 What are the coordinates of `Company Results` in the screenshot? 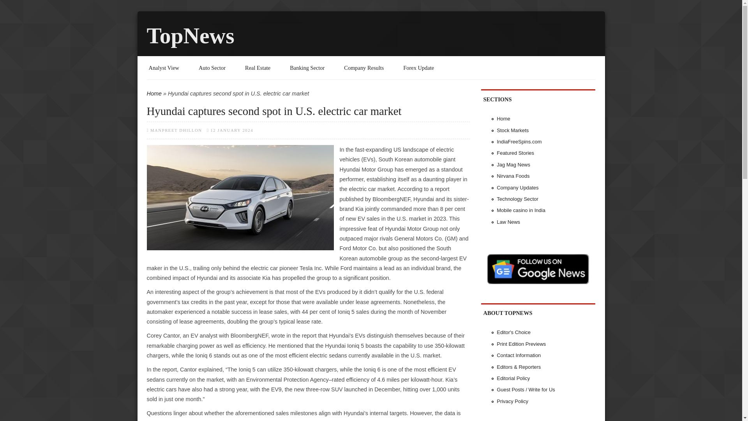 It's located at (364, 68).